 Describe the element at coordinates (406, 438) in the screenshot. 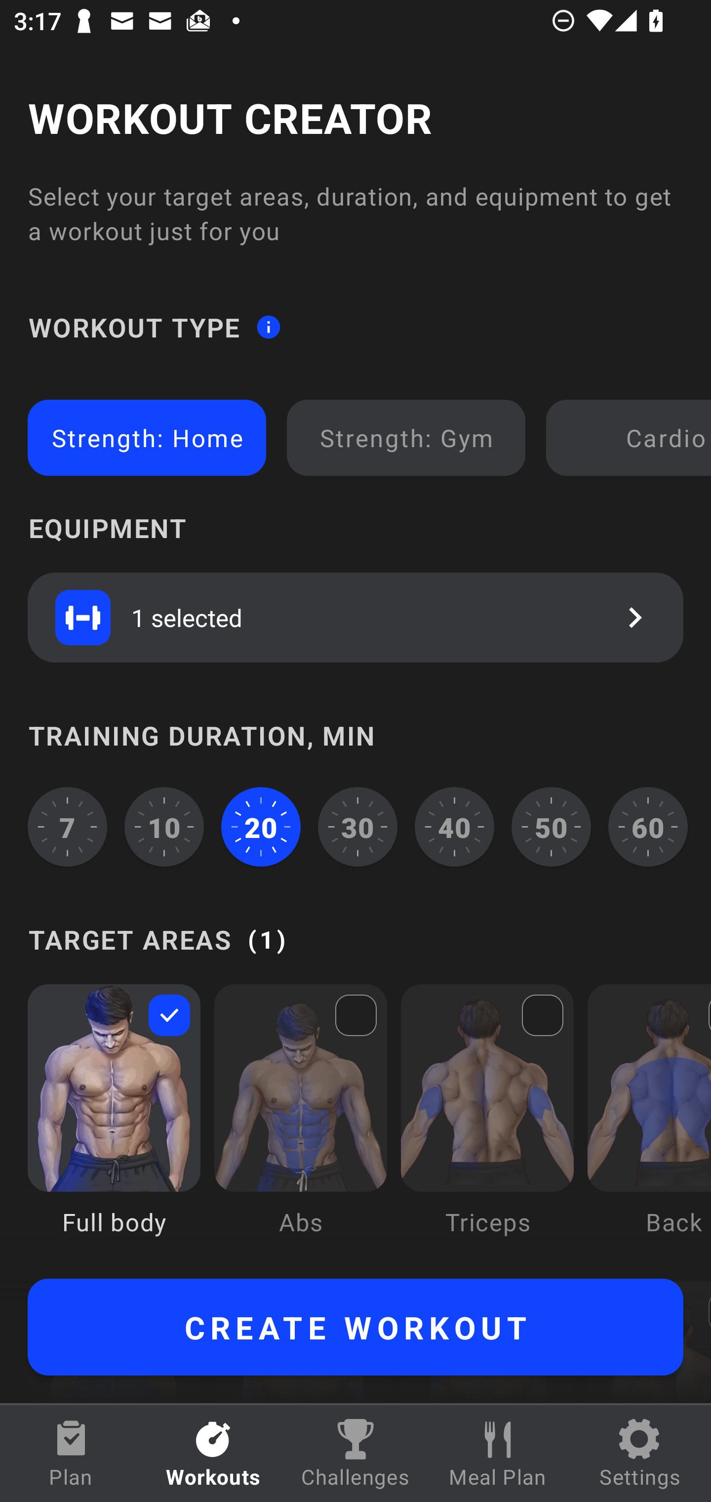

I see `Strength: Gym` at that location.